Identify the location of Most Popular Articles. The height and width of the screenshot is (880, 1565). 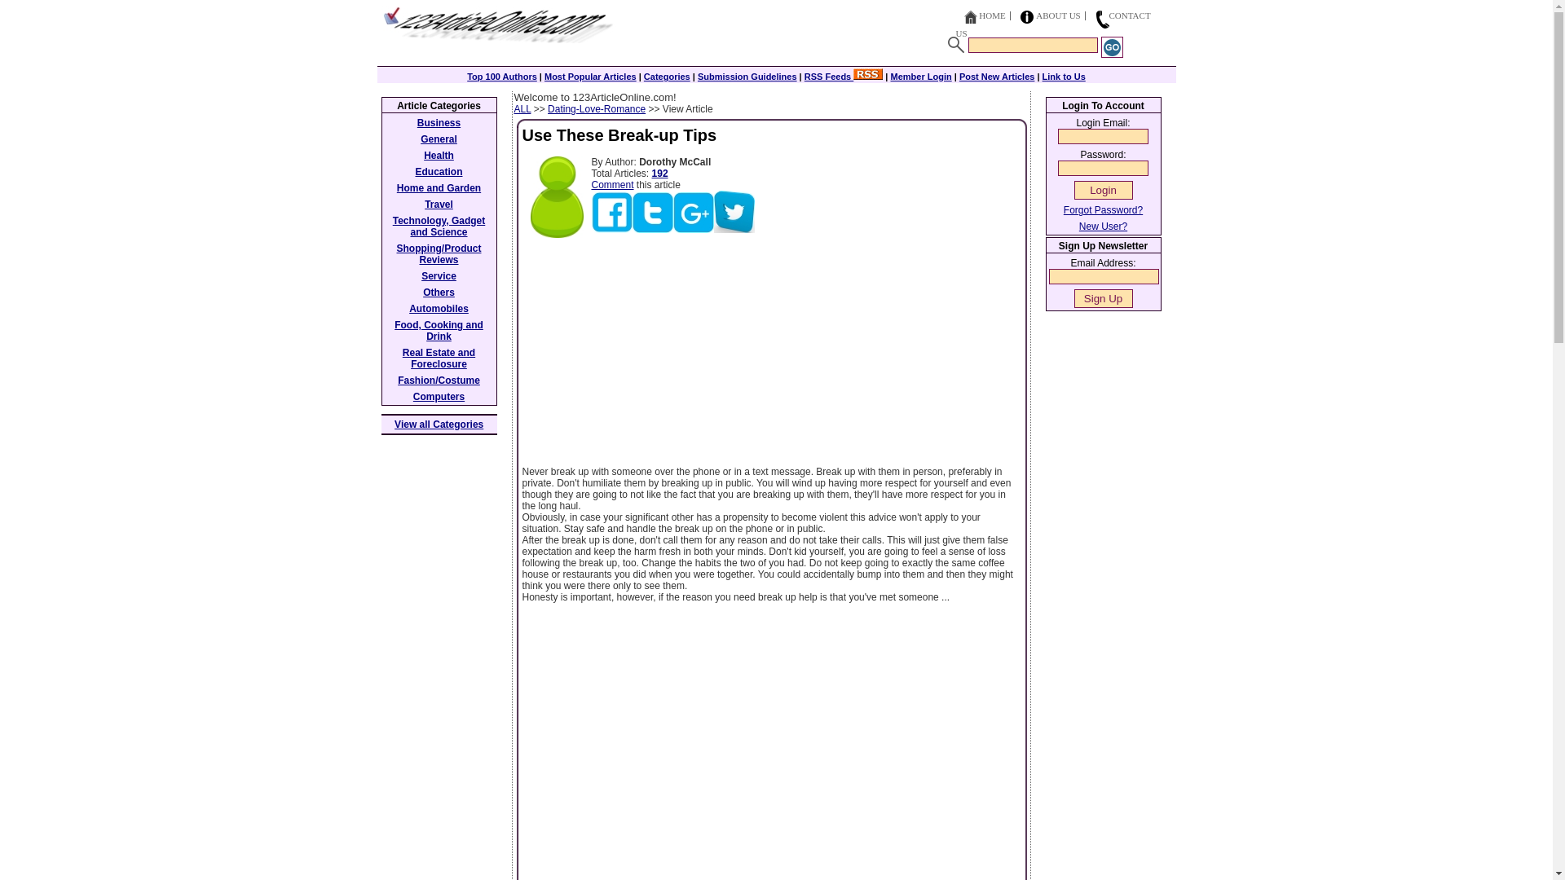
(590, 77).